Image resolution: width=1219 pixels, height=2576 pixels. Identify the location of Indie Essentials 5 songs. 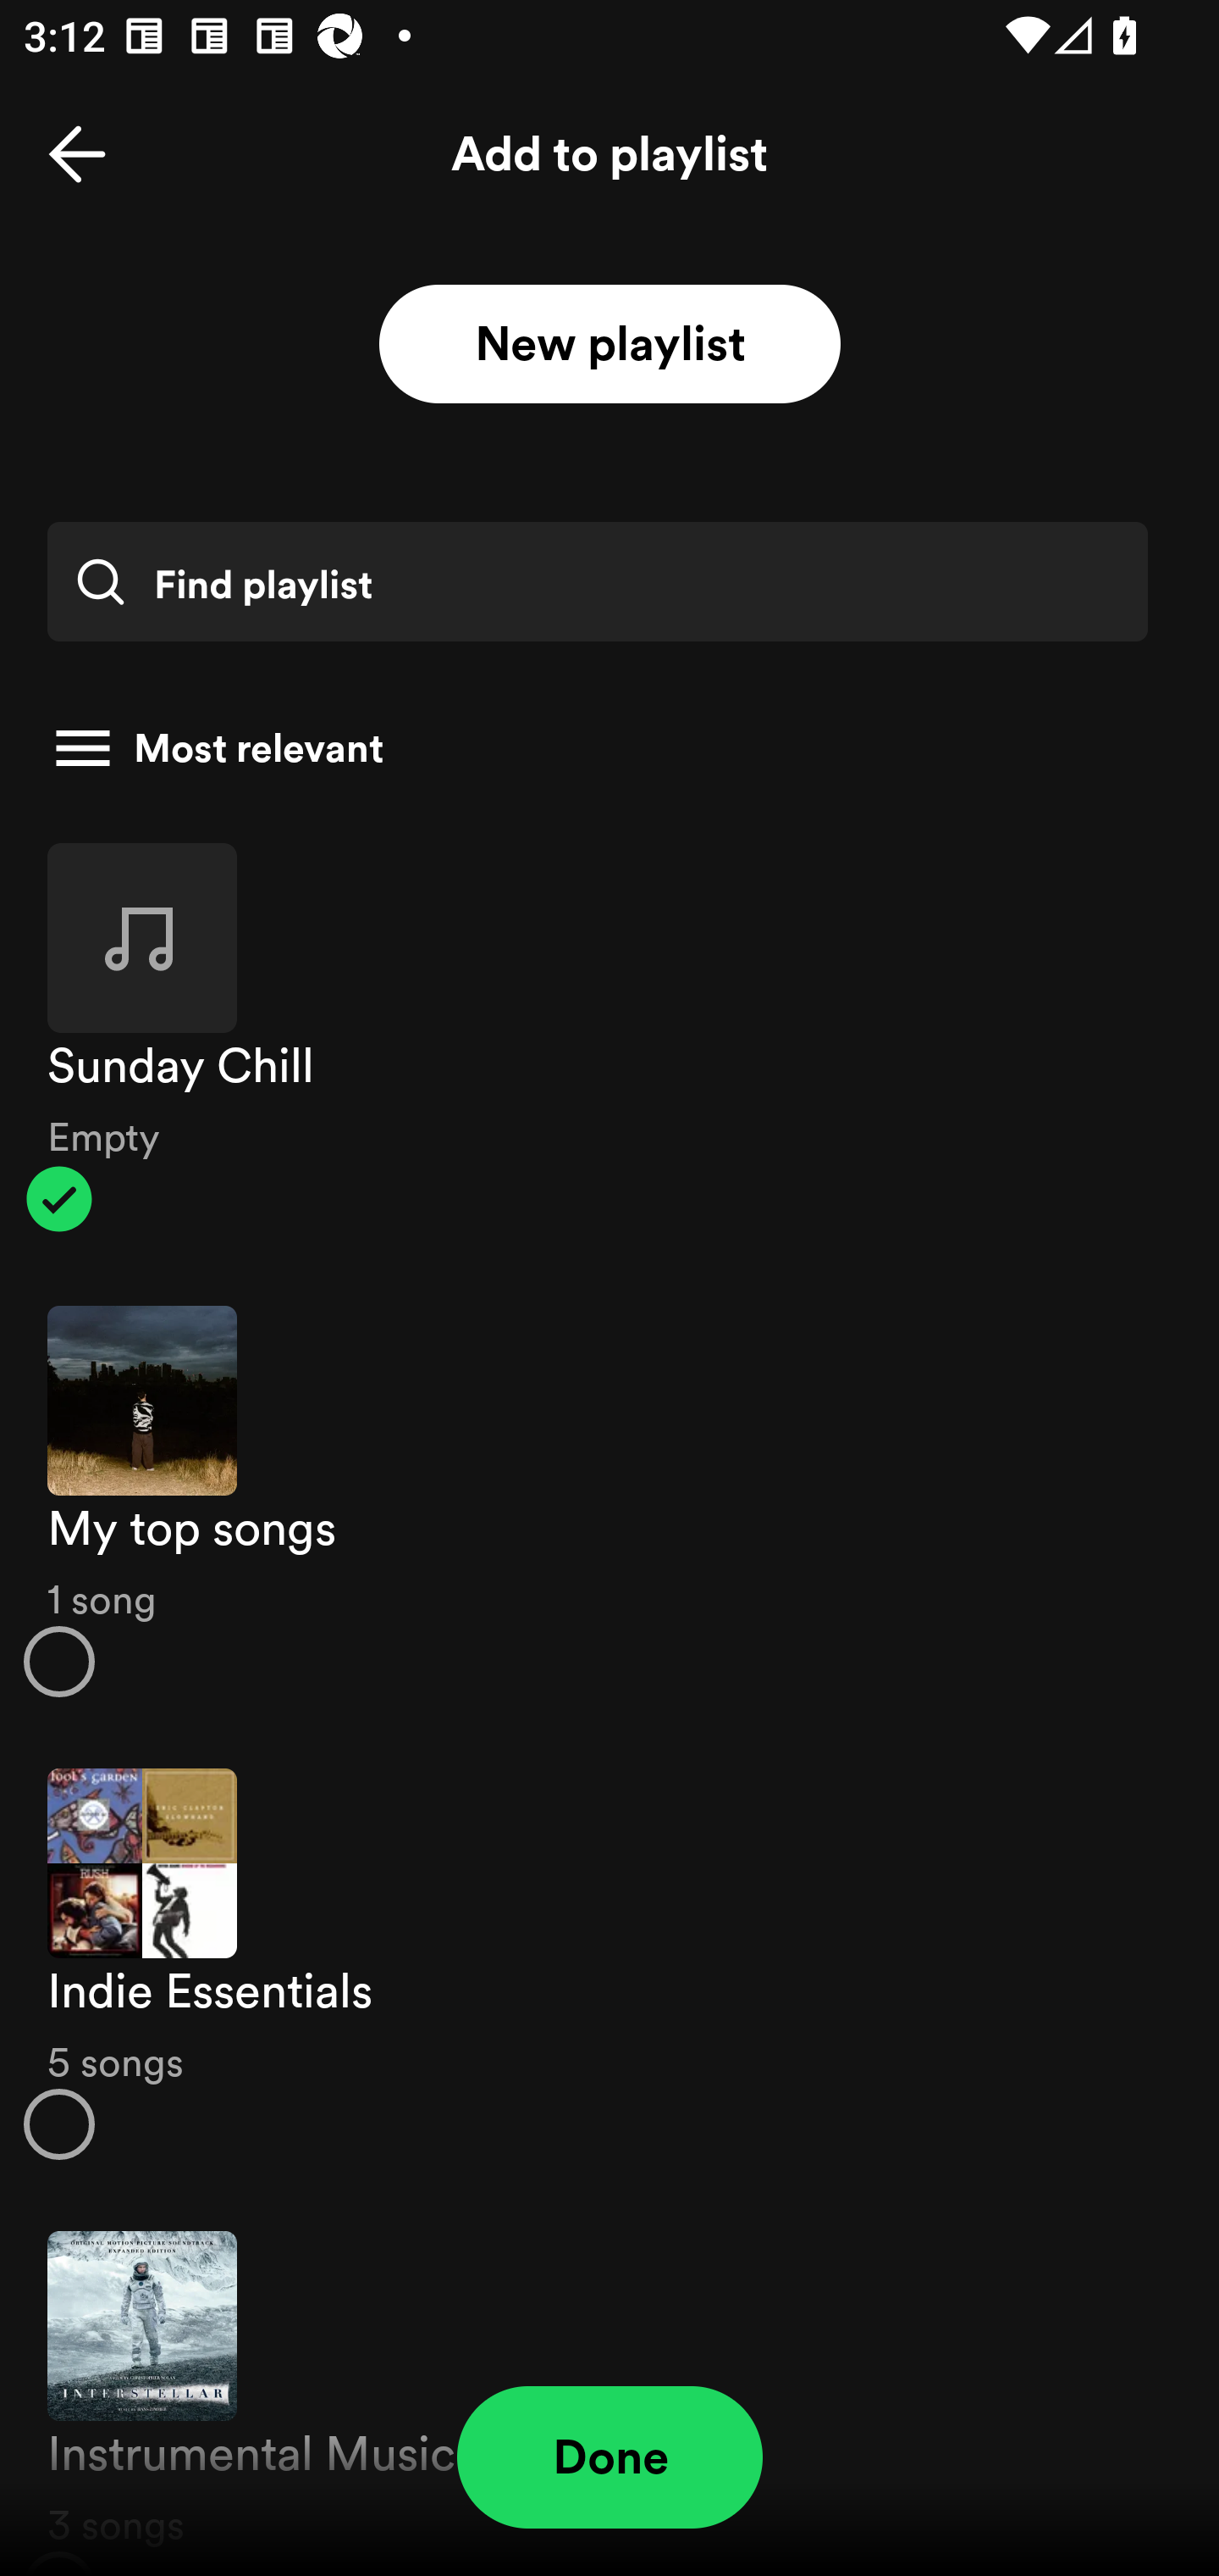
(609, 1964).